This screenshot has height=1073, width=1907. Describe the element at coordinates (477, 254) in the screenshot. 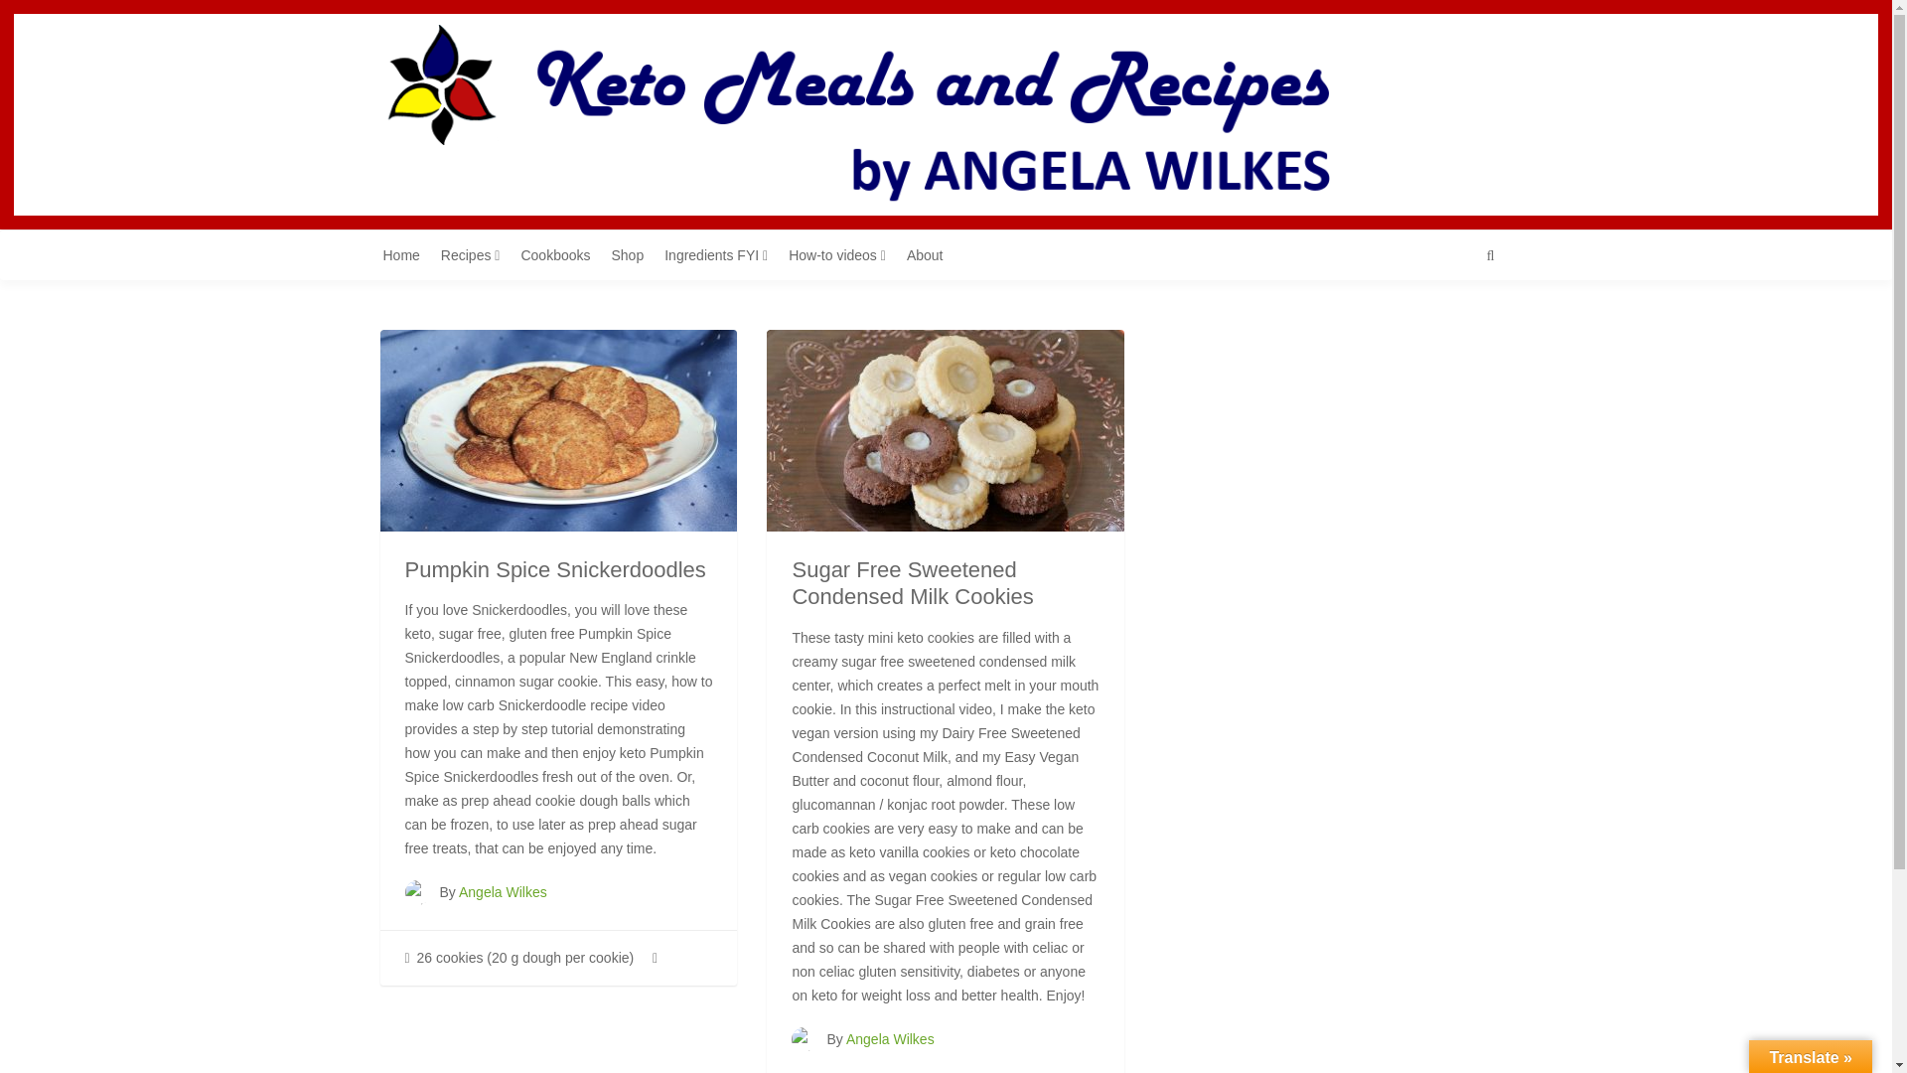

I see `Recipes` at that location.